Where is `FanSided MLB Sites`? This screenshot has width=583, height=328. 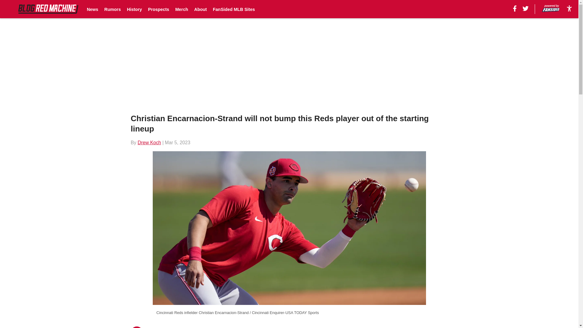
FanSided MLB Sites is located at coordinates (234, 9).